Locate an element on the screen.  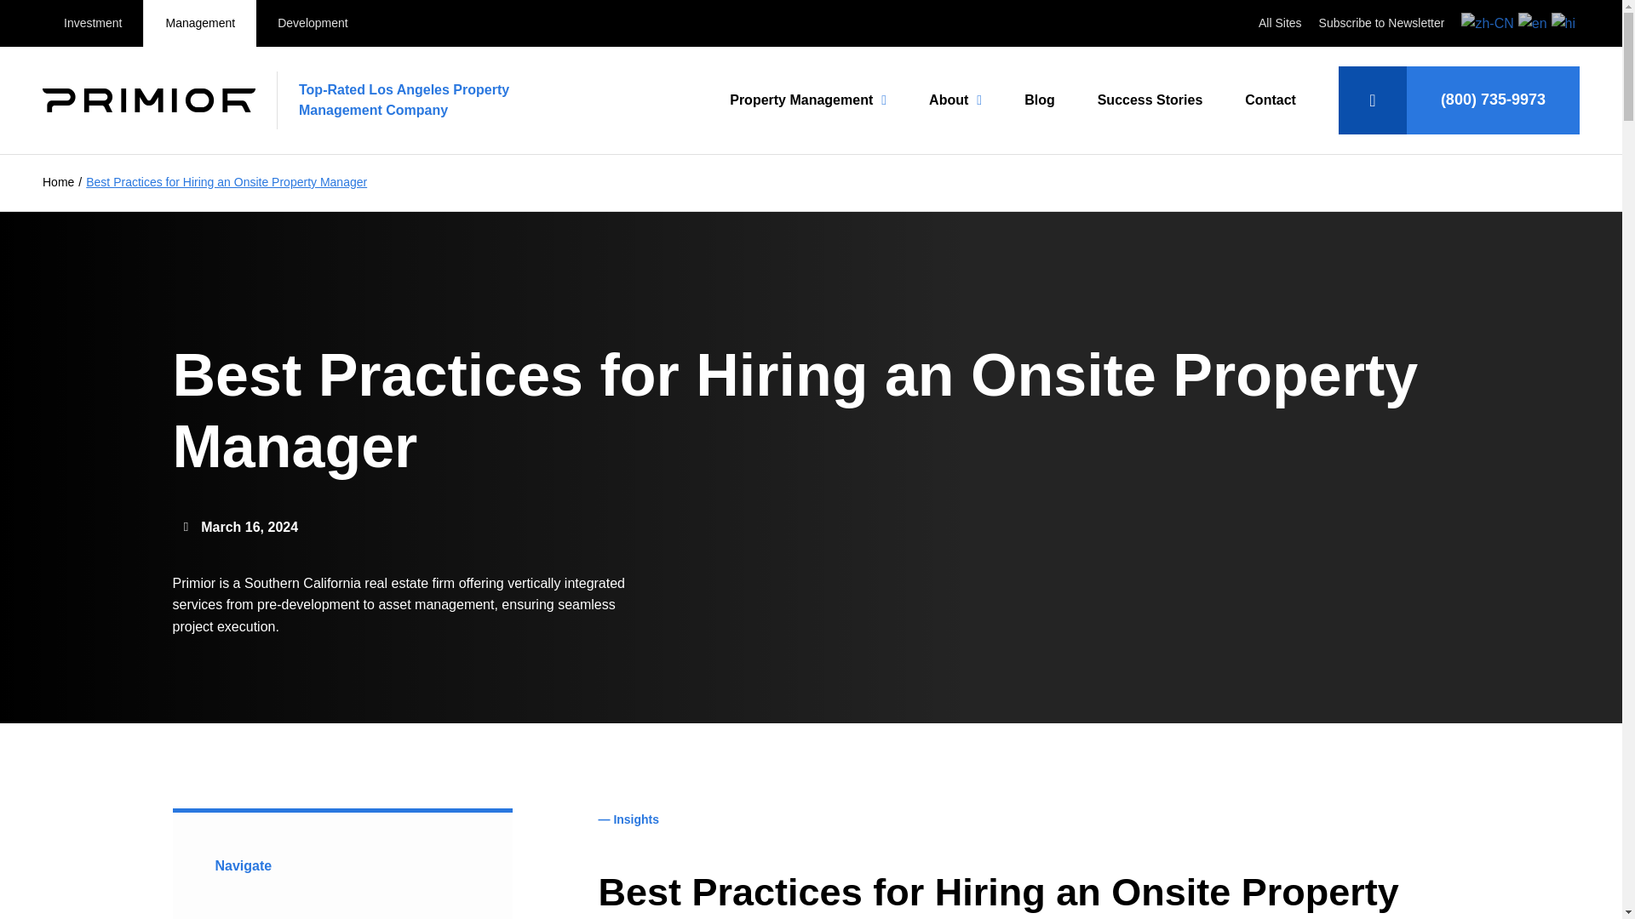
Property Management is located at coordinates (807, 100).